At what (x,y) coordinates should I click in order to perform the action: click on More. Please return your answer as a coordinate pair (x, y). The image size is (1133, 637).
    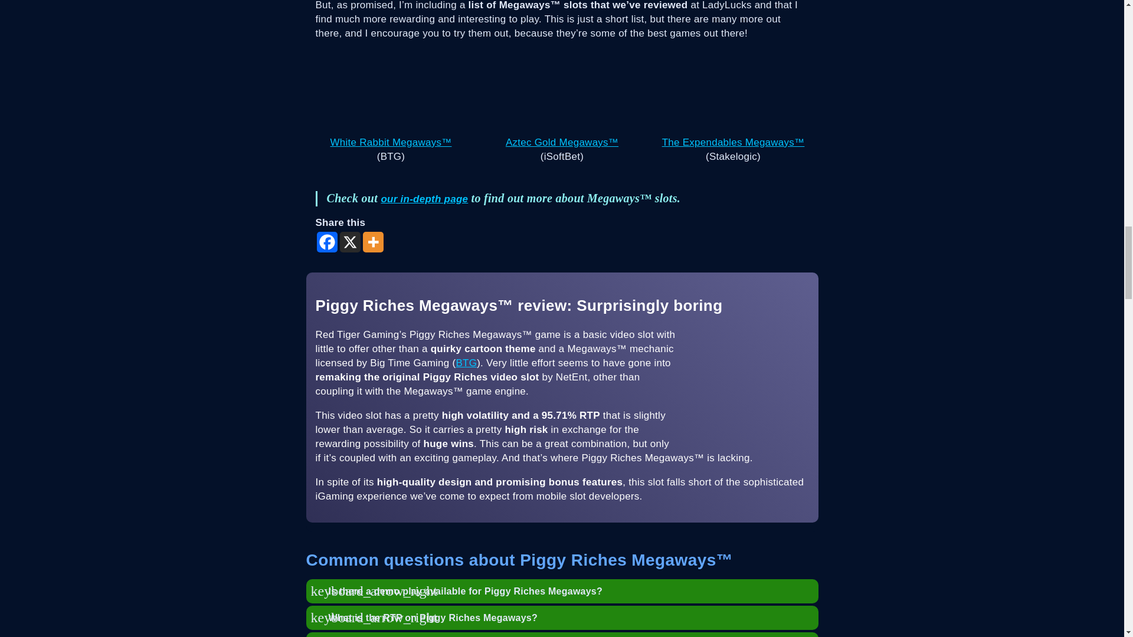
    Looking at the image, I should click on (372, 242).